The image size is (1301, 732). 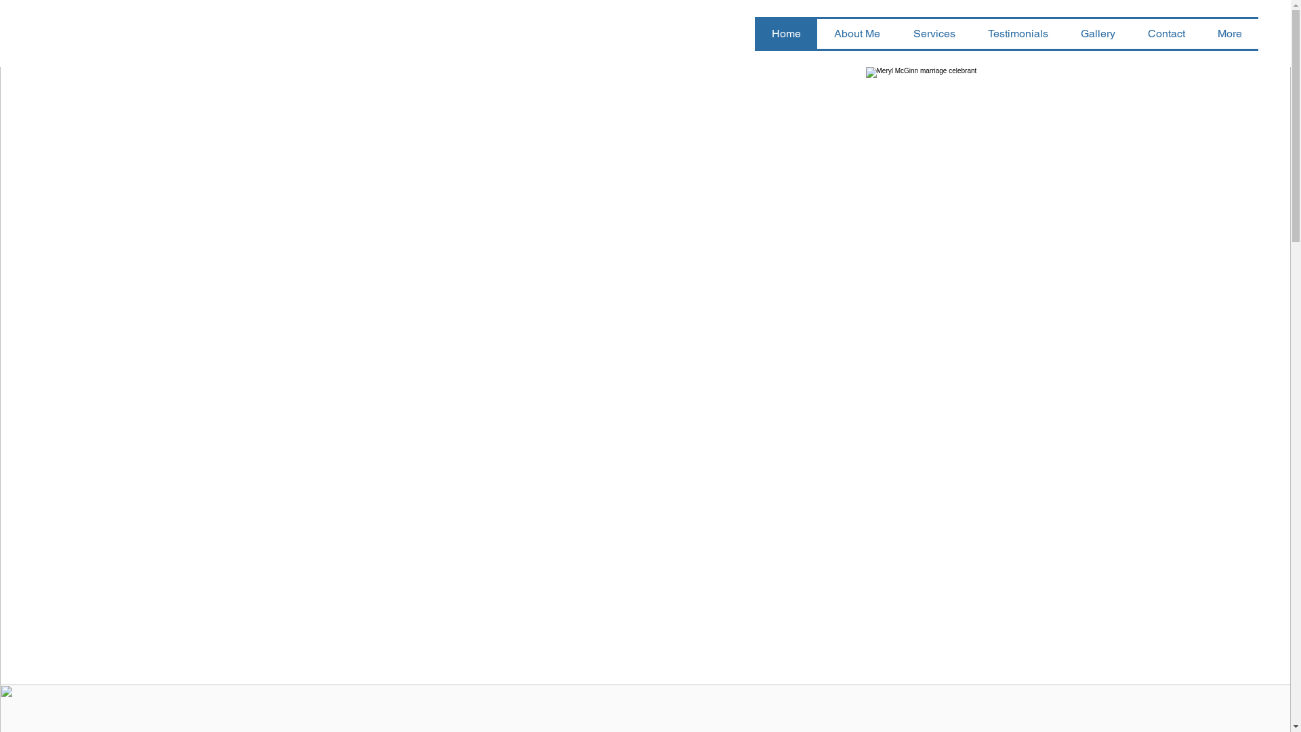 I want to click on Services, so click(x=934, y=34).